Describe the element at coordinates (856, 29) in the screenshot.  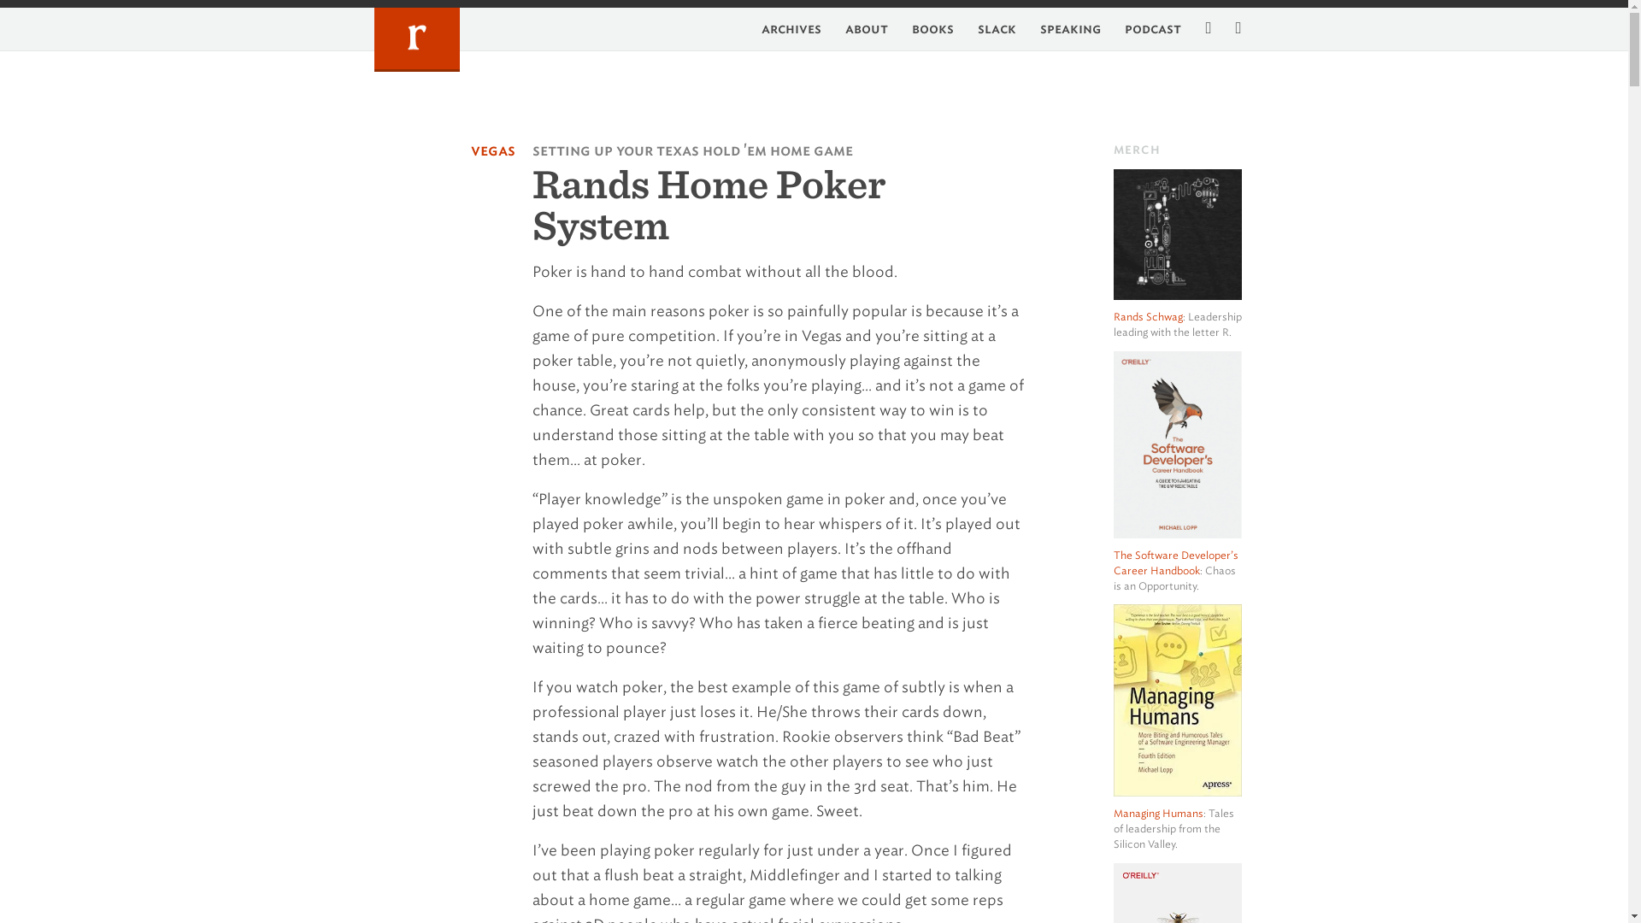
I see `about` at that location.